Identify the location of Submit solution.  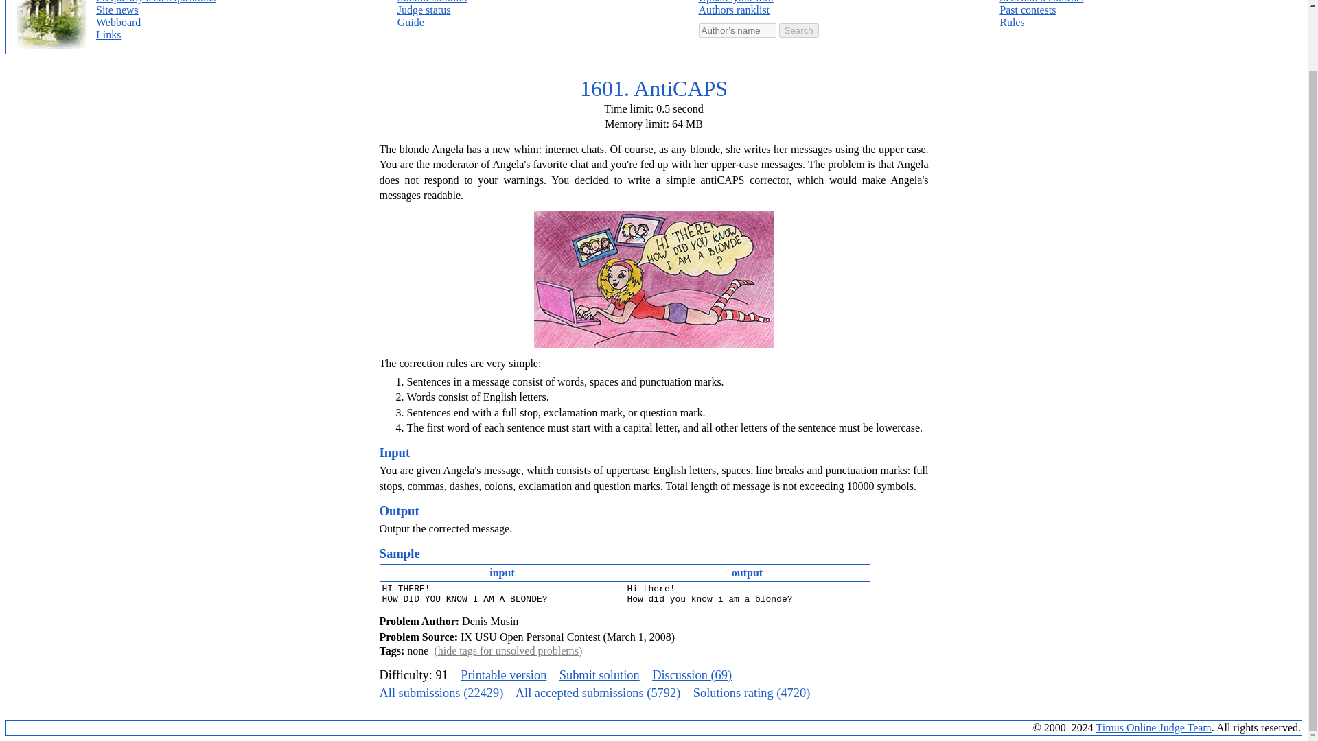
(599, 675).